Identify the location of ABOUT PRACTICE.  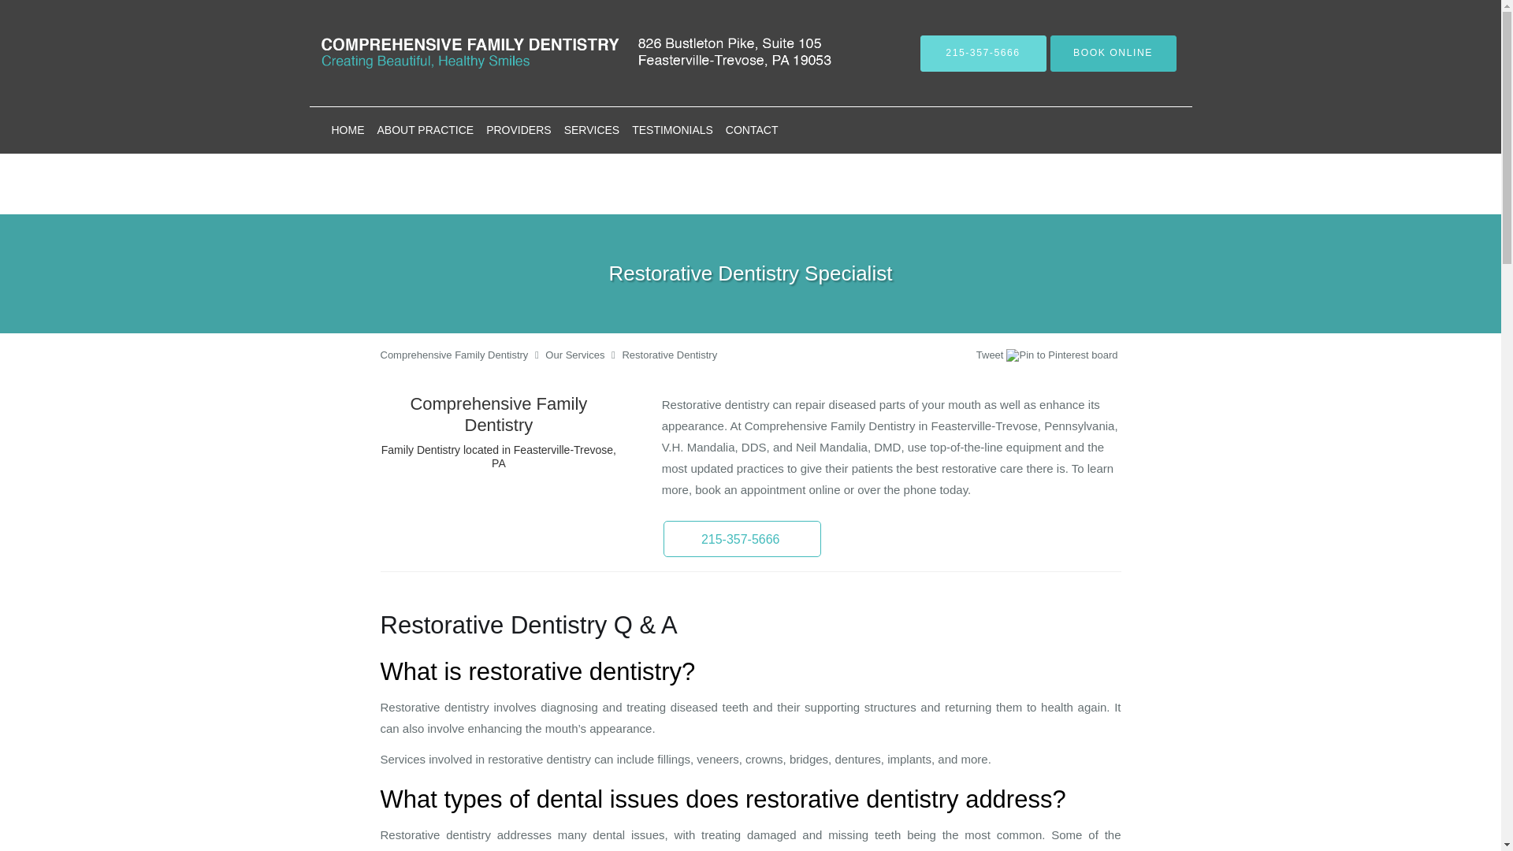
(425, 130).